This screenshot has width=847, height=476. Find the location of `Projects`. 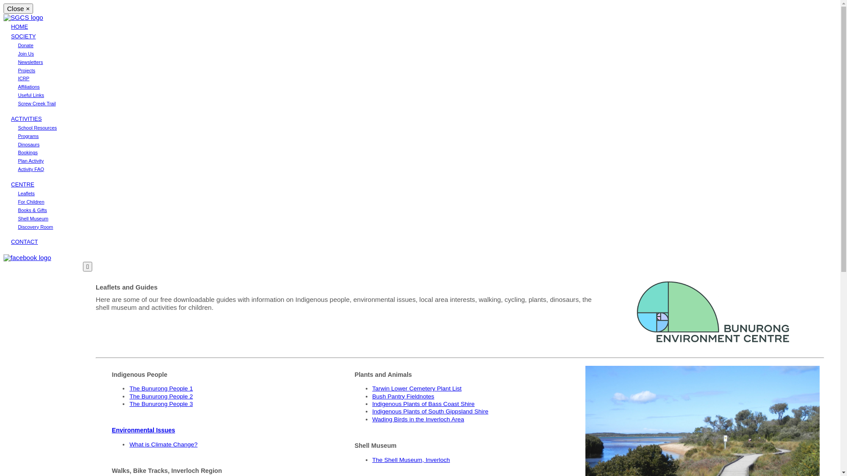

Projects is located at coordinates (26, 71).